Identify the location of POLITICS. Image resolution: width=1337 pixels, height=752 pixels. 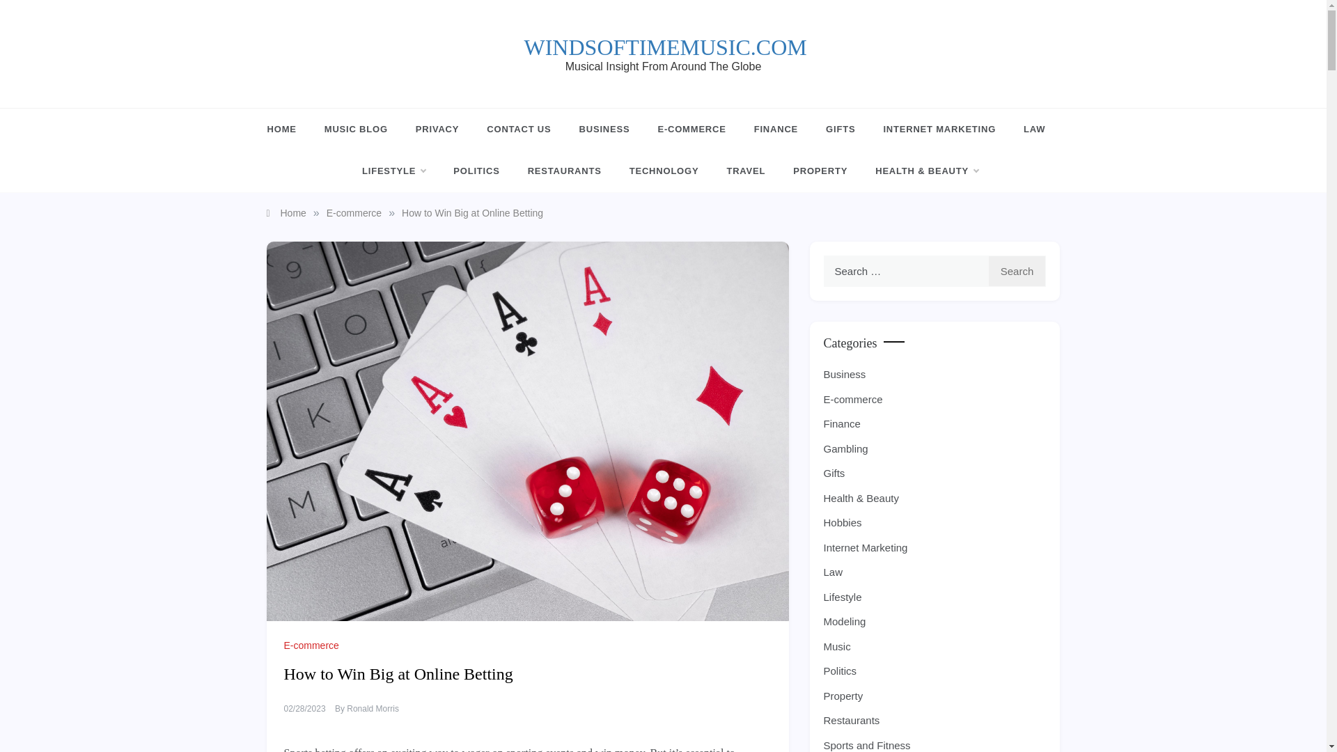
(476, 171).